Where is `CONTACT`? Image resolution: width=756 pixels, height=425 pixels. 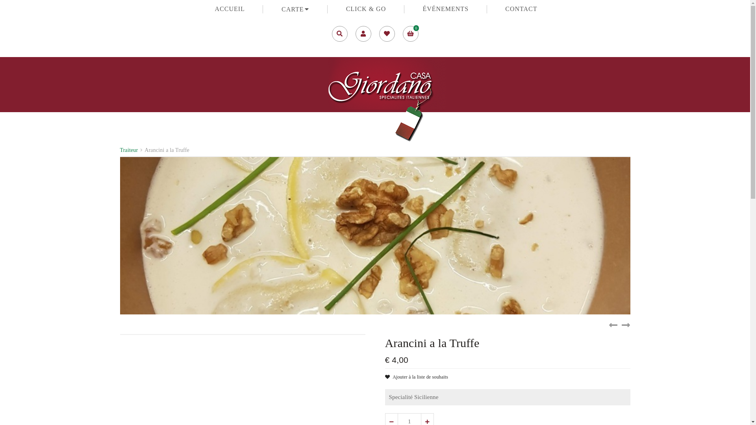 CONTACT is located at coordinates (521, 9).